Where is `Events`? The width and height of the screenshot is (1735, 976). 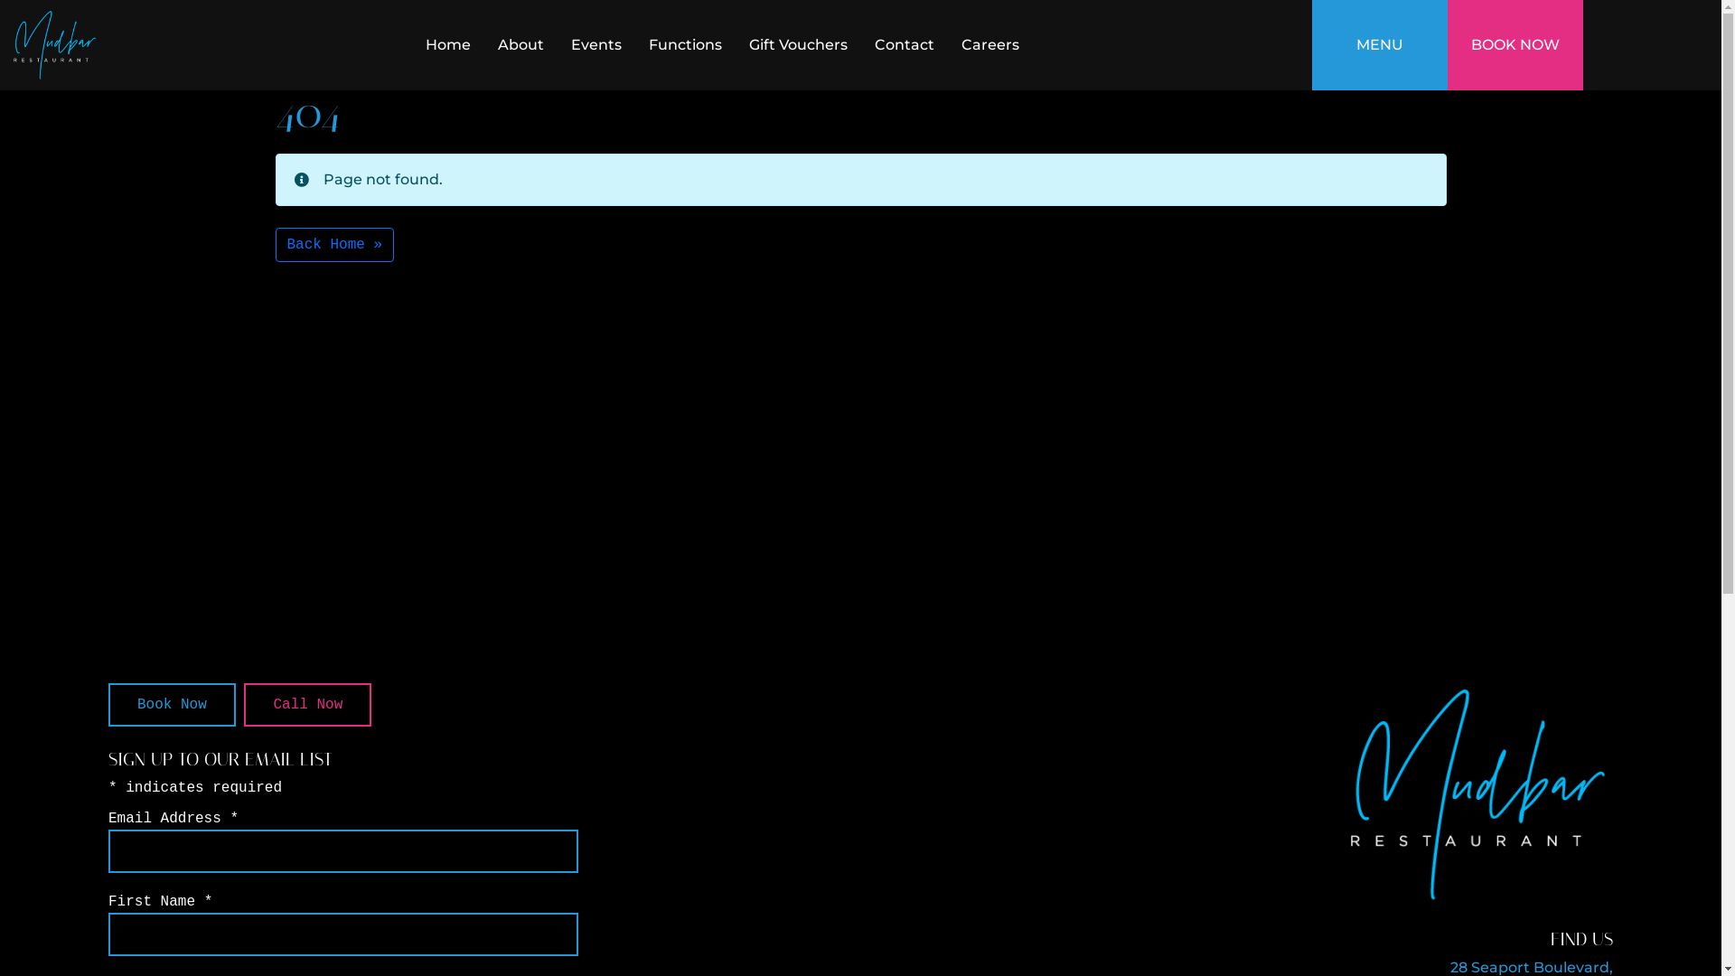 Events is located at coordinates (596, 45).